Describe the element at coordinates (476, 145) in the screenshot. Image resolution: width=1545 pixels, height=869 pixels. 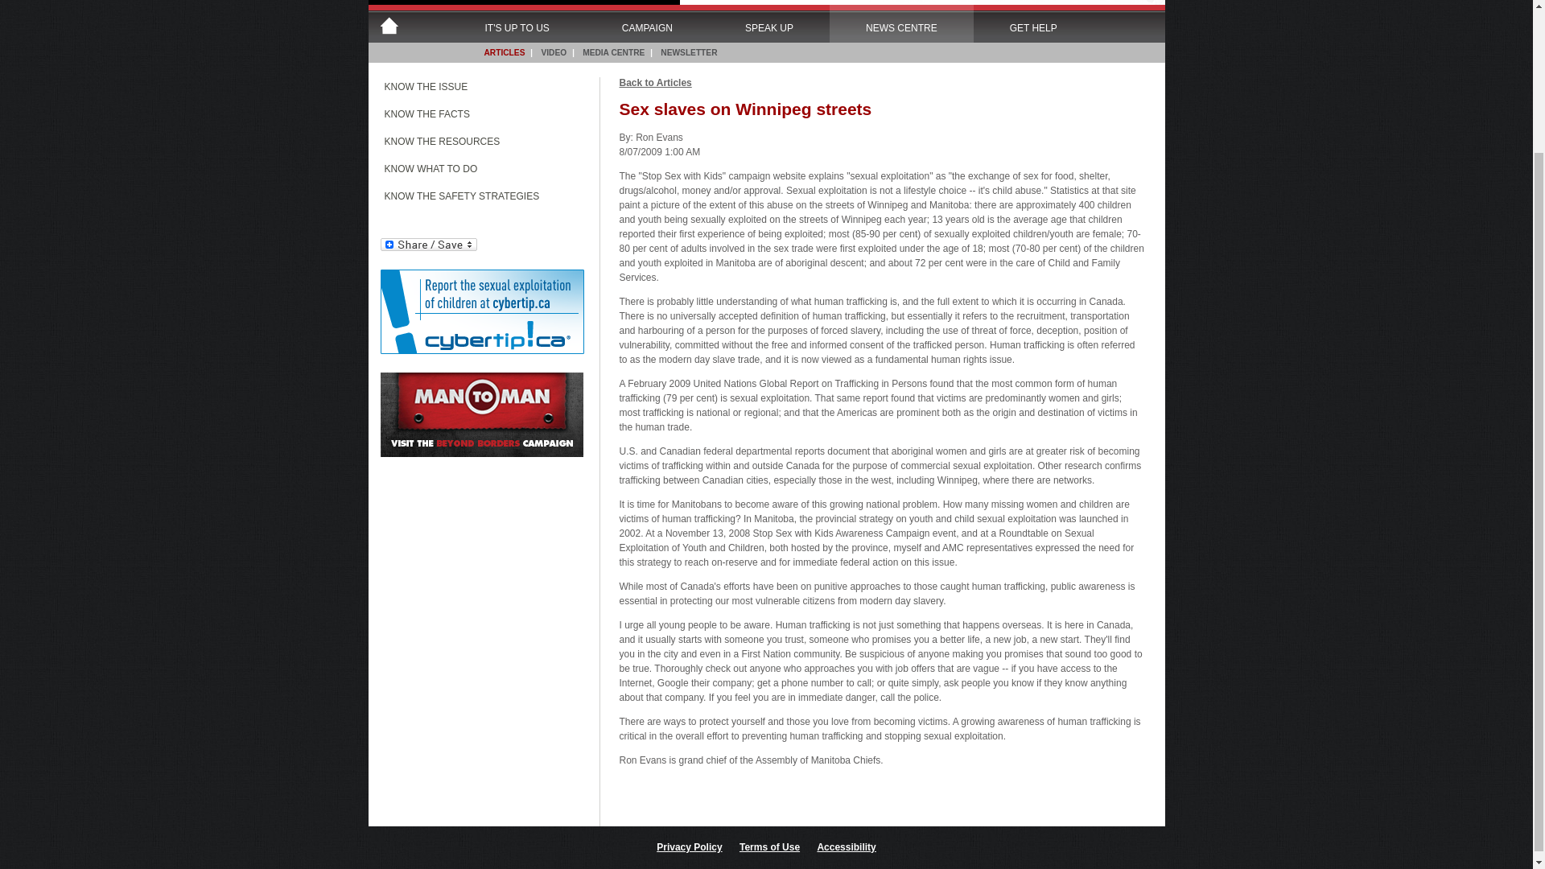
I see `KNOW THE RESOURCES` at that location.